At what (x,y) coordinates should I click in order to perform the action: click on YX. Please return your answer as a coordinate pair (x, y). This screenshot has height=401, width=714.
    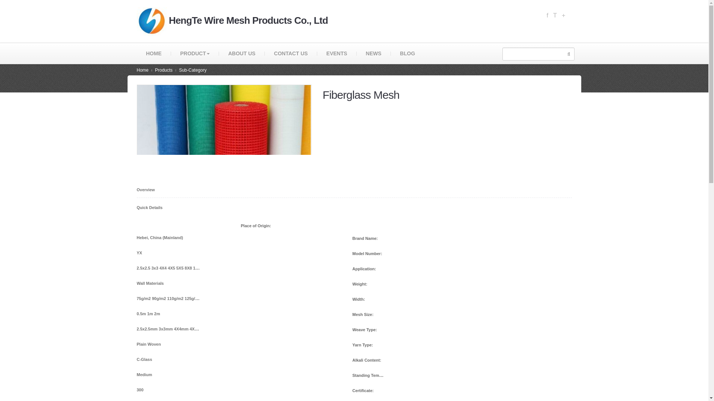
    Looking at the image, I should click on (168, 252).